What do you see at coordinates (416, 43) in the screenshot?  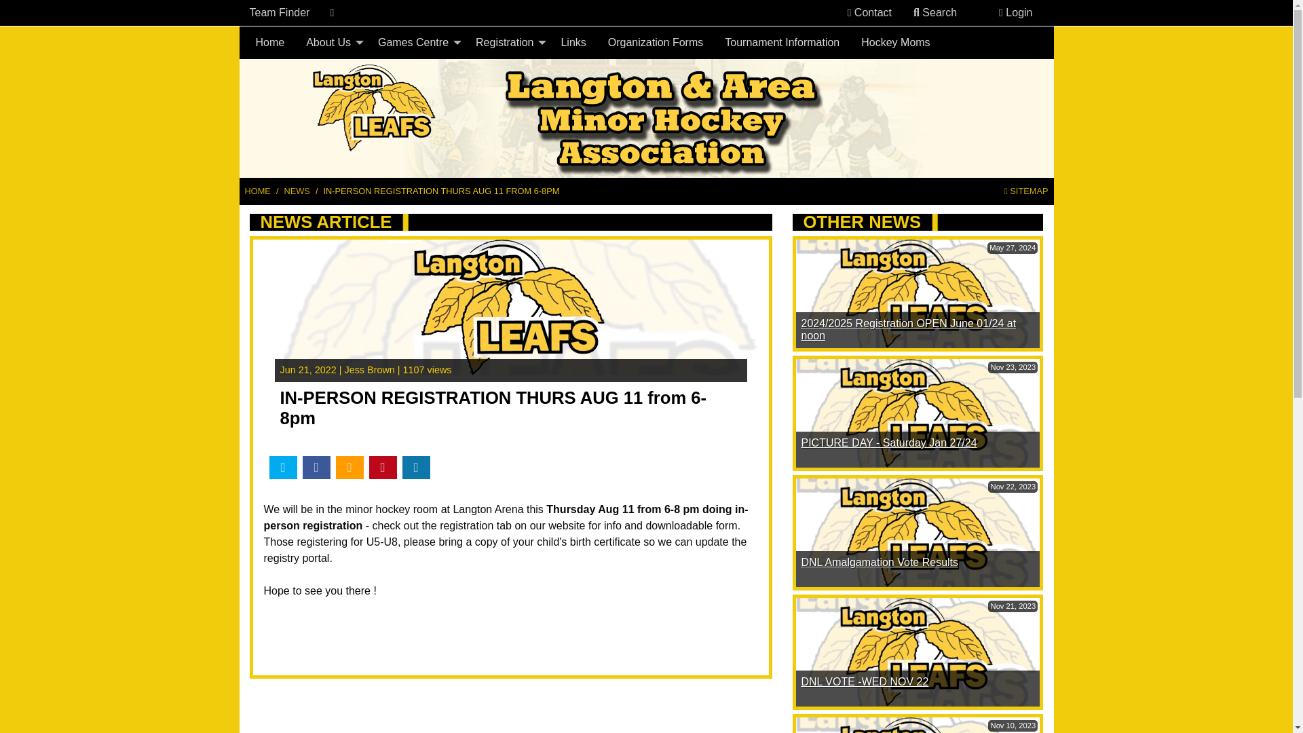 I see `Games Centre` at bounding box center [416, 43].